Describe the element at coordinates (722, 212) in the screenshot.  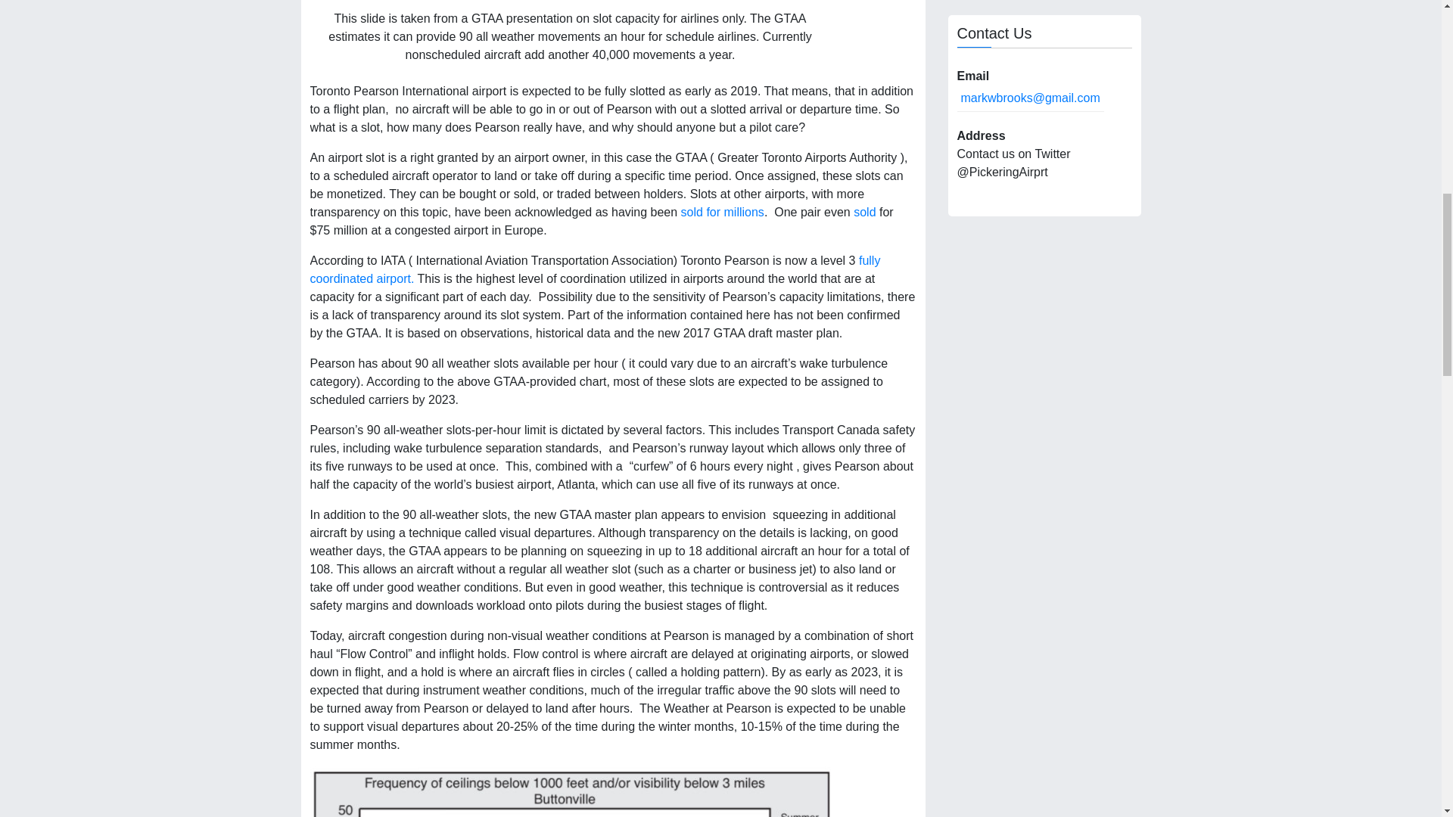
I see `sold for millions` at that location.